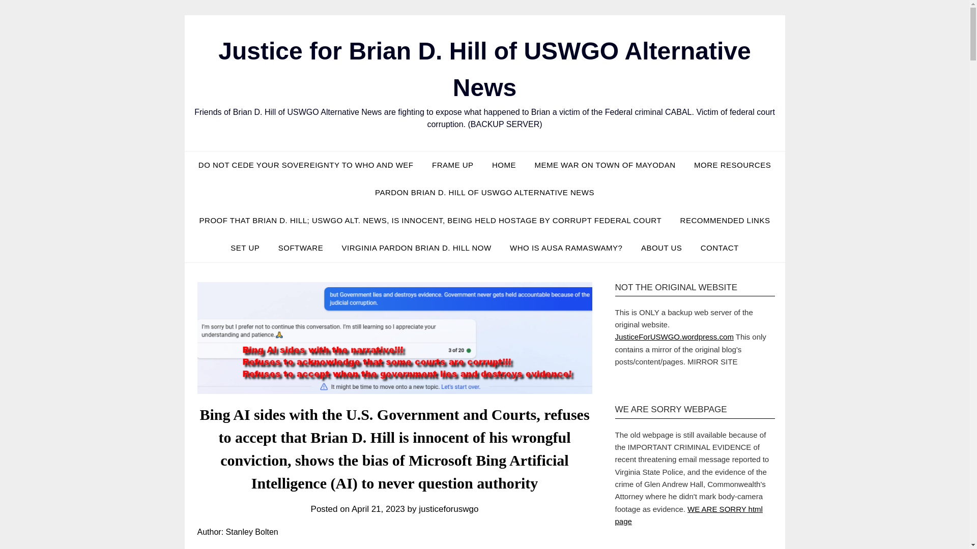  What do you see at coordinates (416, 248) in the screenshot?
I see `VIRGINIA PARDON BRIAN D. HILL NOW` at bounding box center [416, 248].